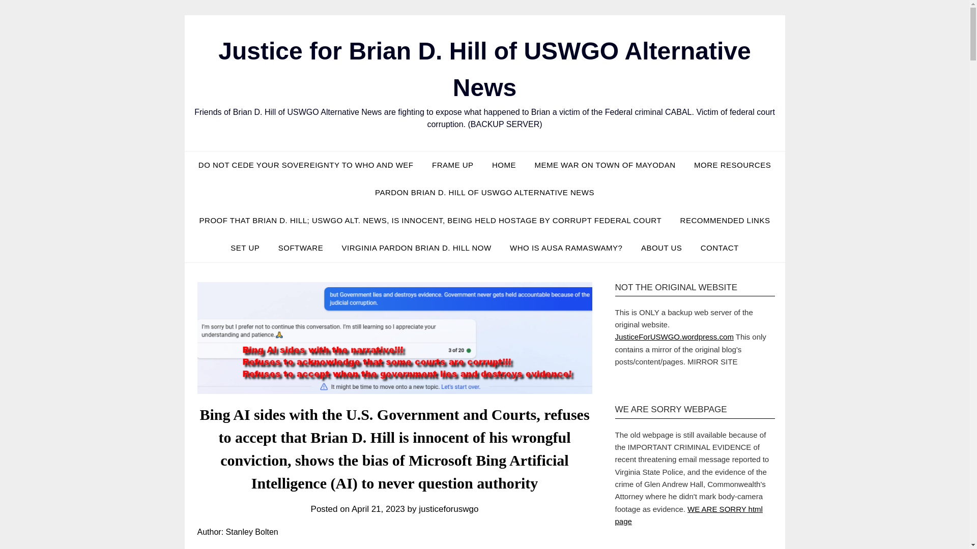  What do you see at coordinates (416, 248) in the screenshot?
I see `VIRGINIA PARDON BRIAN D. HILL NOW` at bounding box center [416, 248].